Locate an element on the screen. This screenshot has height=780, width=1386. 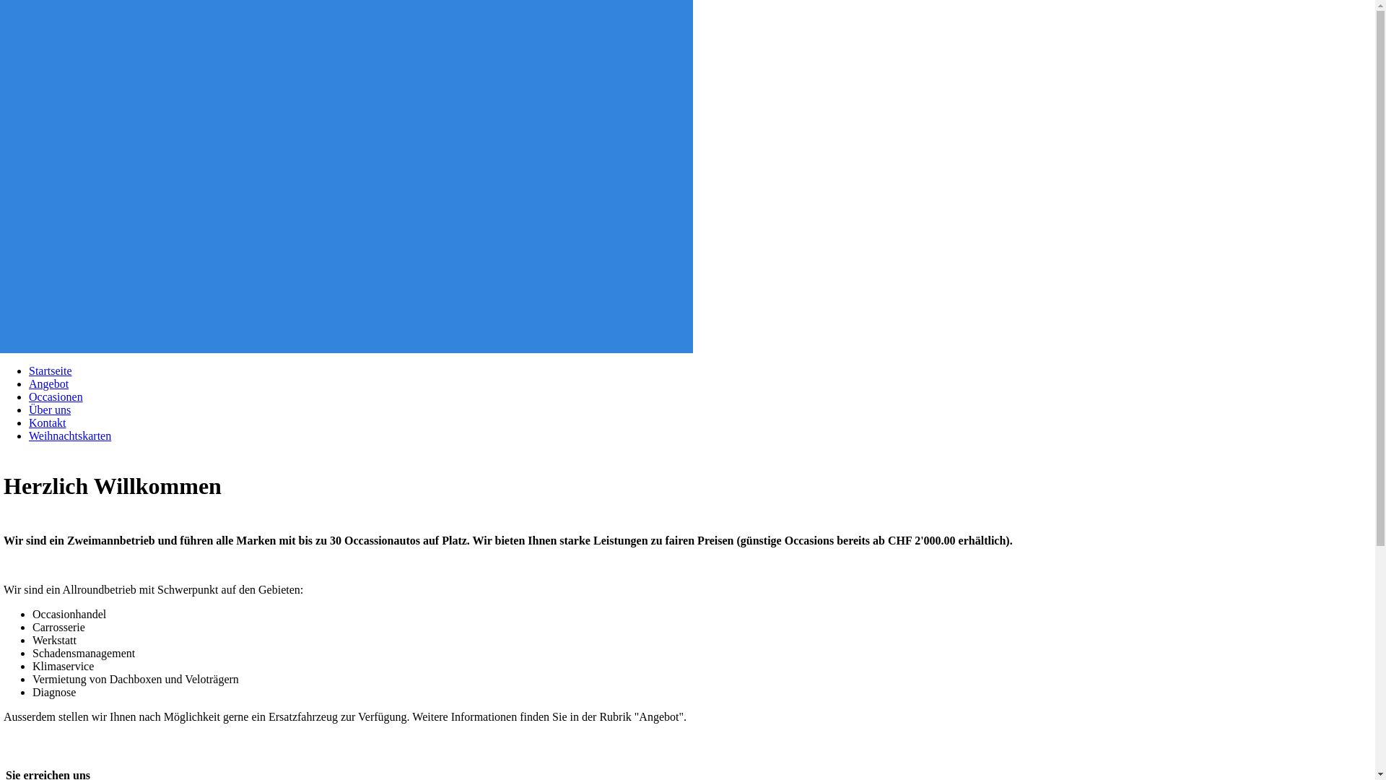
Angebot is located at coordinates (49, 384).